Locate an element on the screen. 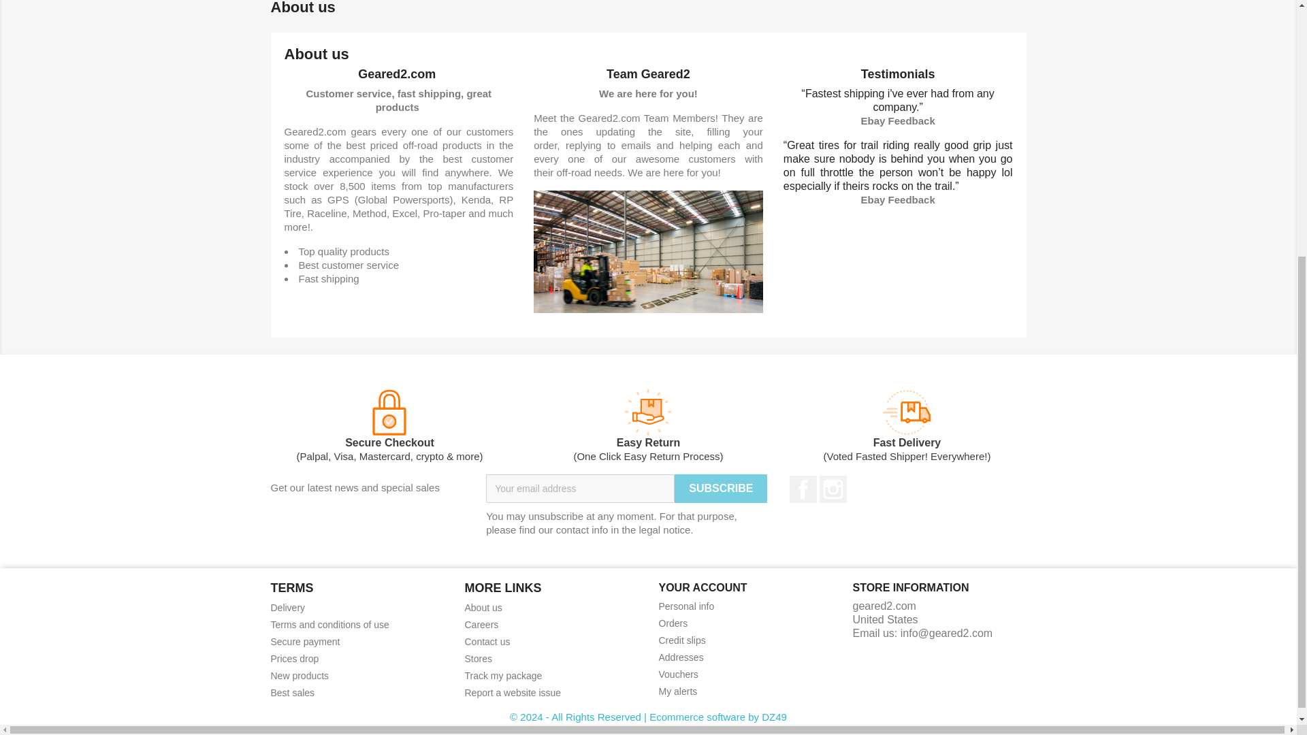 This screenshot has width=1307, height=735. Secure payment is located at coordinates (305, 642).